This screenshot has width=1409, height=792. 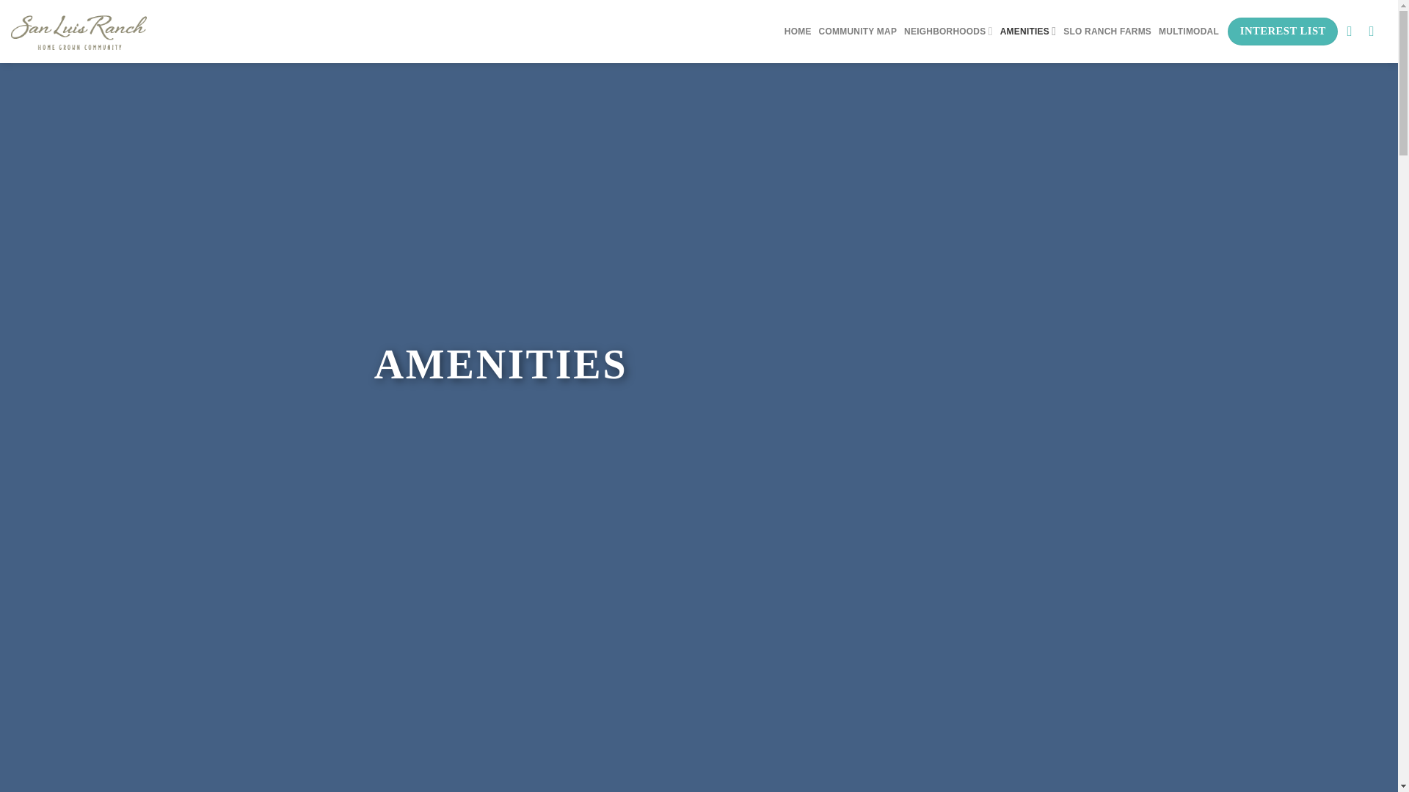 I want to click on MULTIMODAL, so click(x=1188, y=31).